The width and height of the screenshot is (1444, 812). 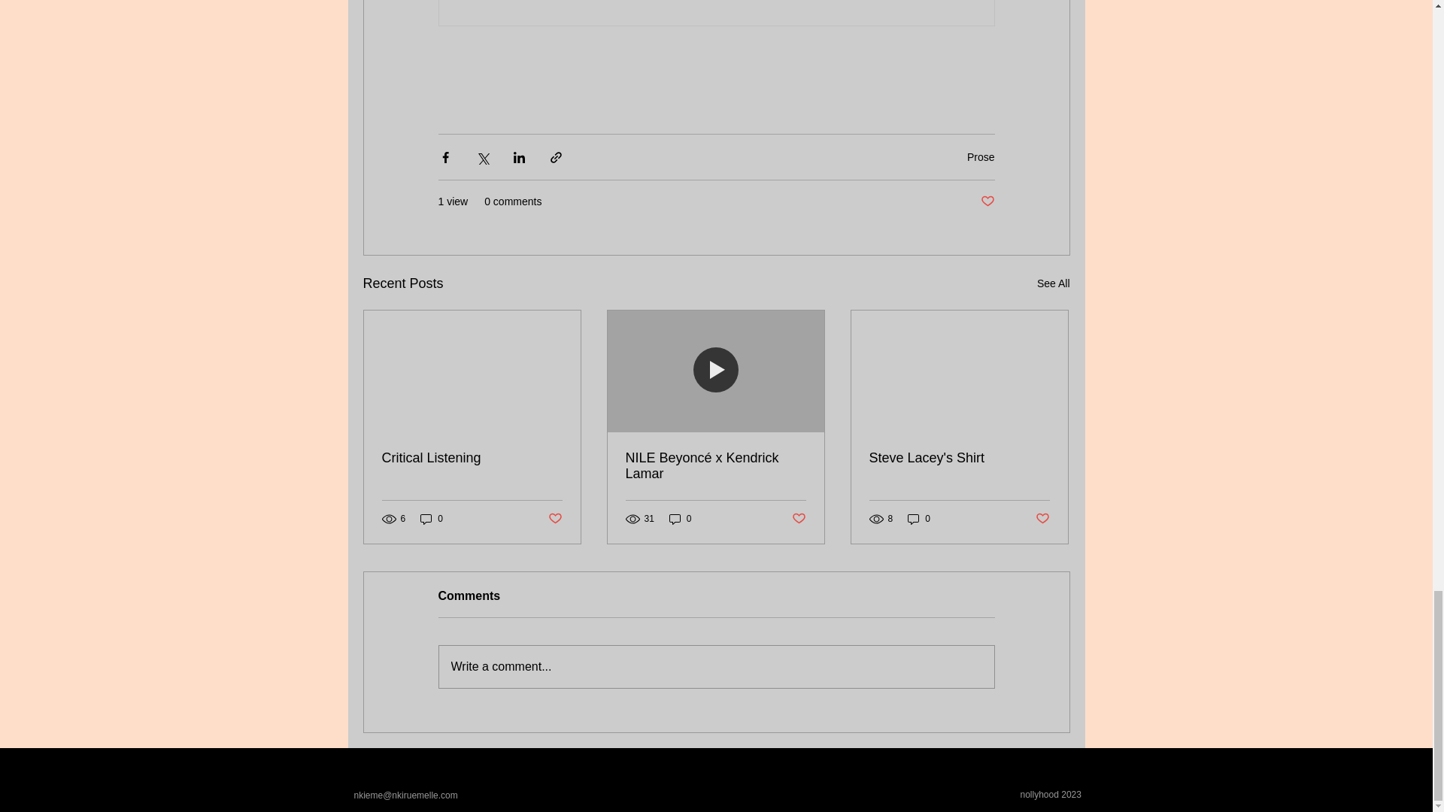 I want to click on Post not marked as liked, so click(x=799, y=519).